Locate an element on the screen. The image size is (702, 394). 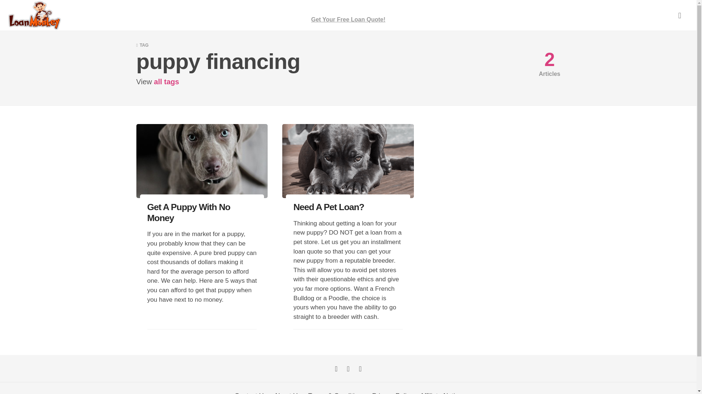
Privacy Policy is located at coordinates (393, 393).